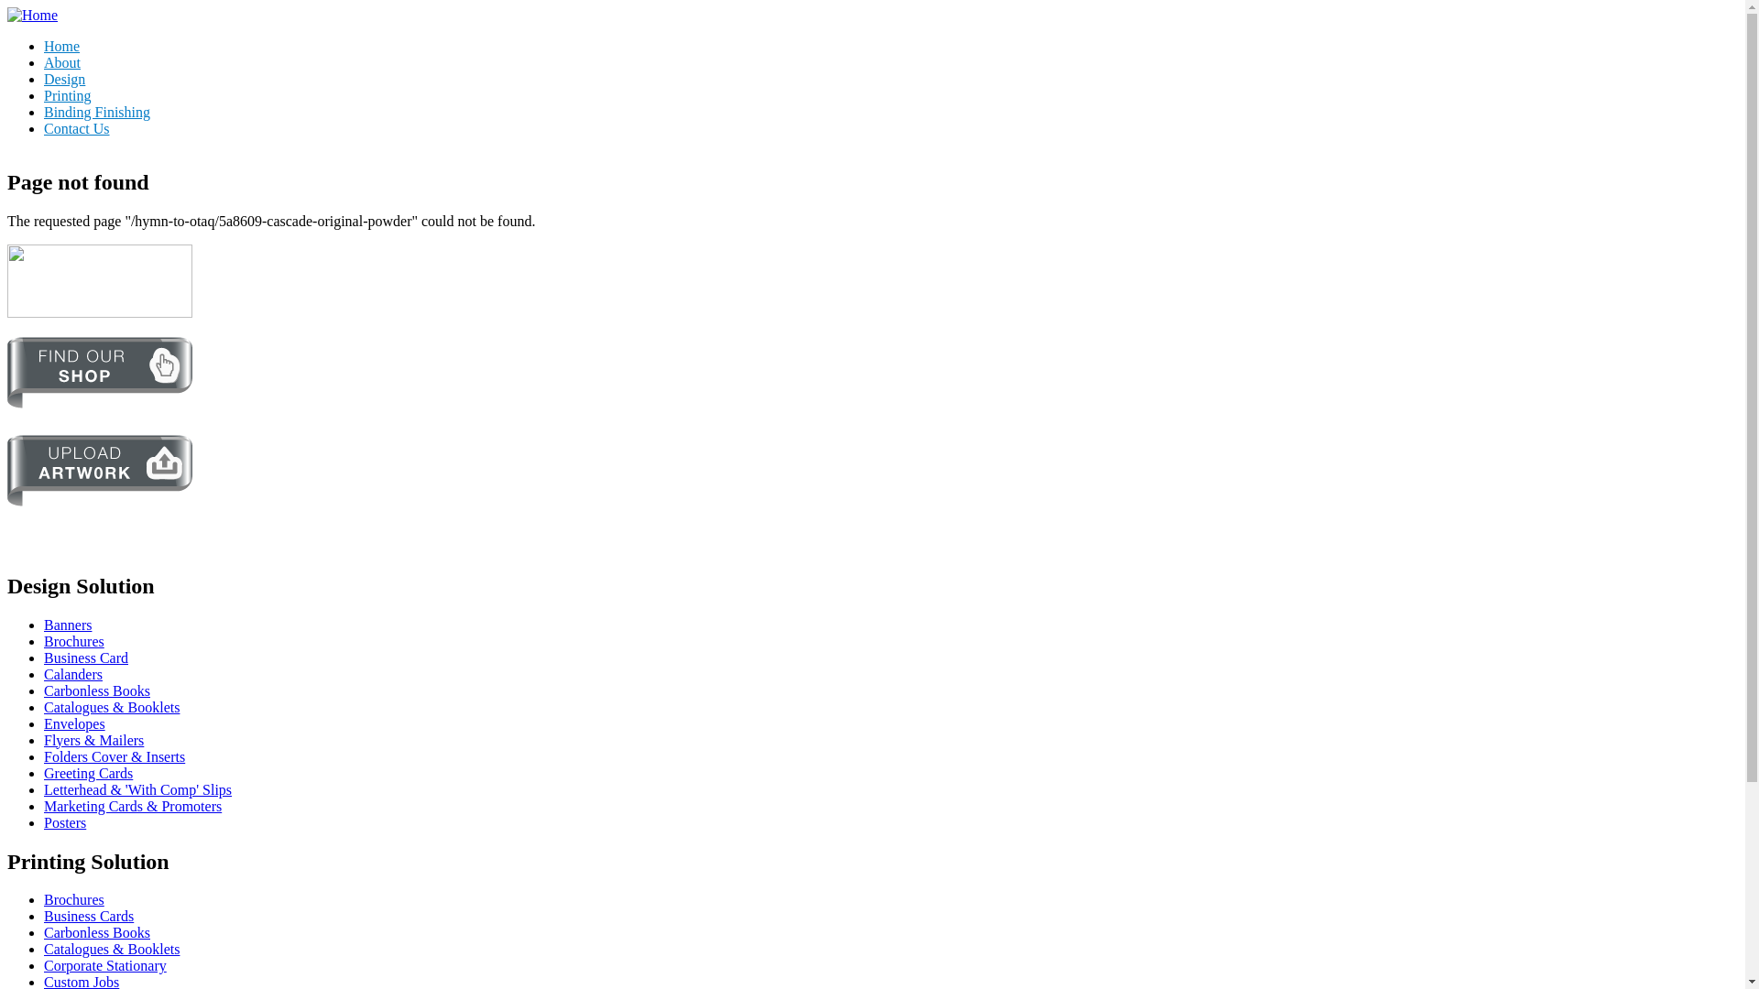 Image resolution: width=1759 pixels, height=989 pixels. Describe the element at coordinates (112, 949) in the screenshot. I see `Catalogues & Booklets` at that location.